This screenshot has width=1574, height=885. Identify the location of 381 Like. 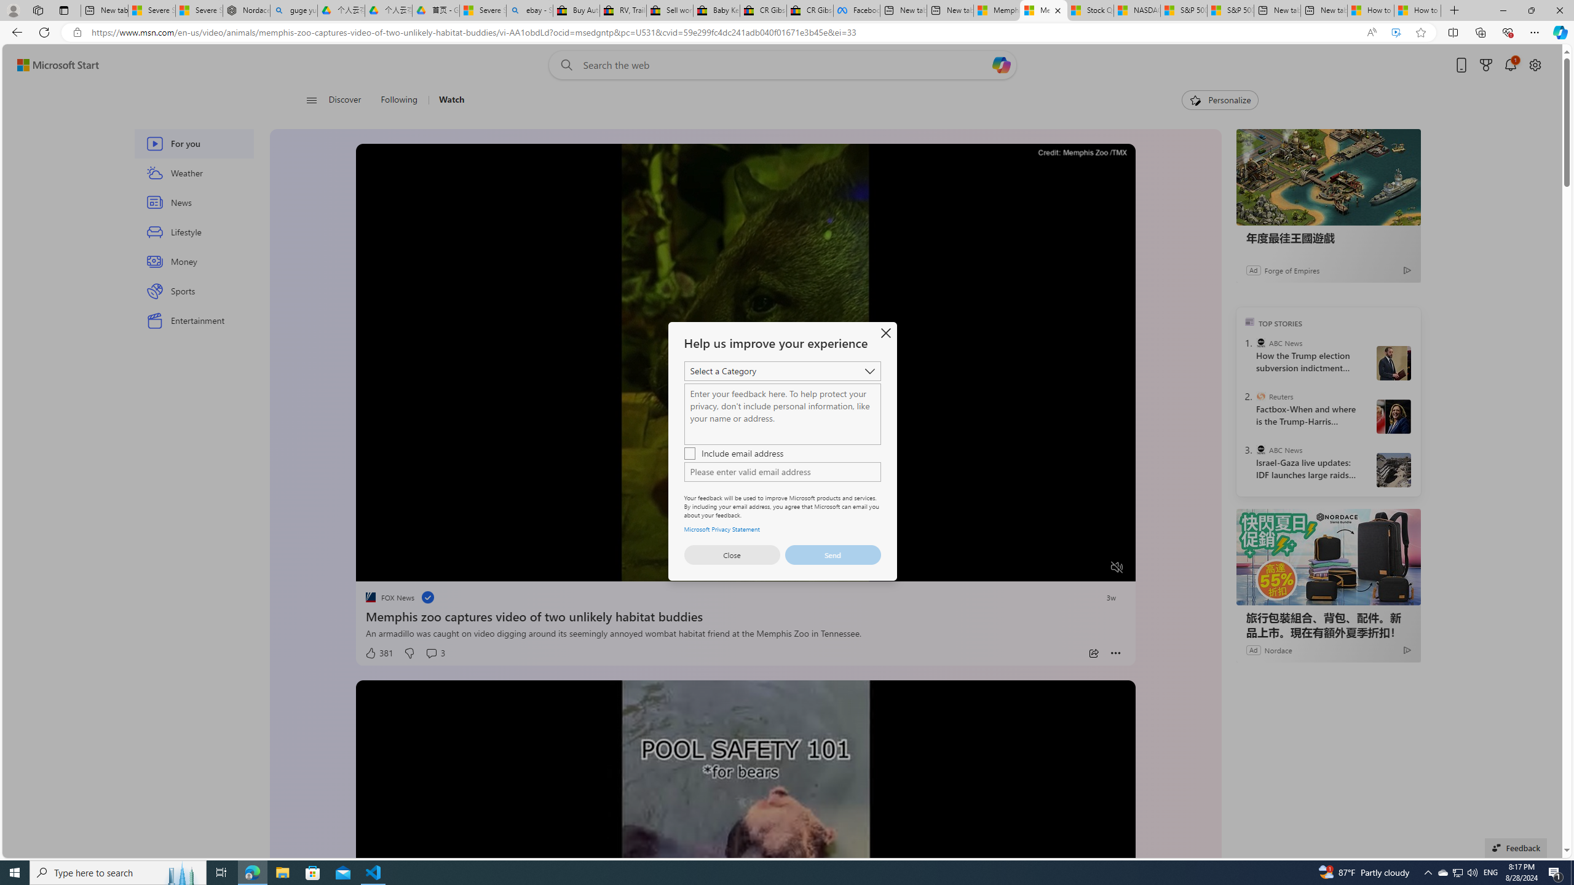
(378, 653).